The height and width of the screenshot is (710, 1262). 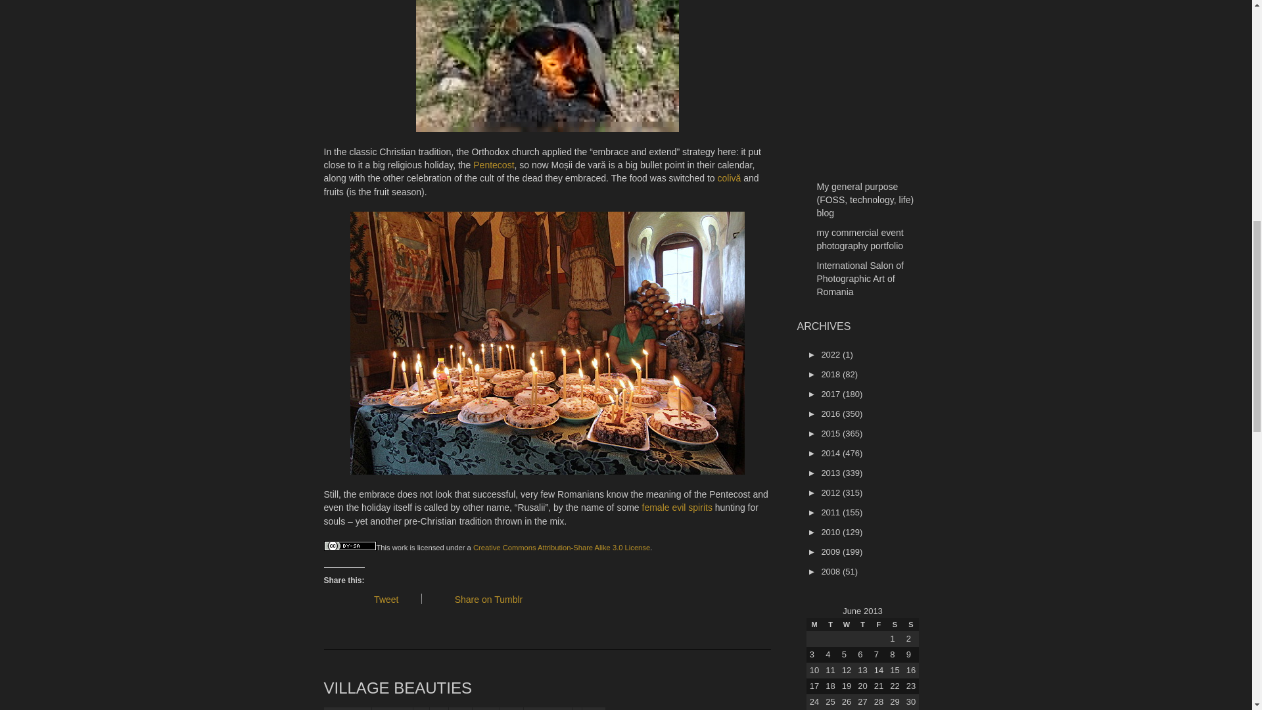 I want to click on Pentecost, so click(x=493, y=165).